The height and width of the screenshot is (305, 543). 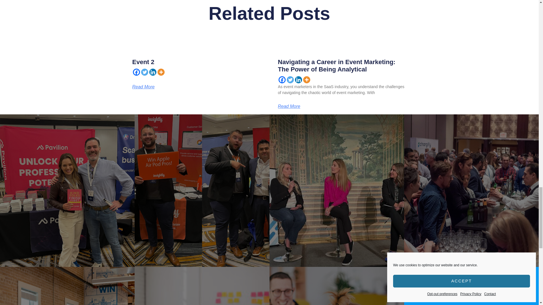 What do you see at coordinates (298, 80) in the screenshot?
I see `Linkedin` at bounding box center [298, 80].